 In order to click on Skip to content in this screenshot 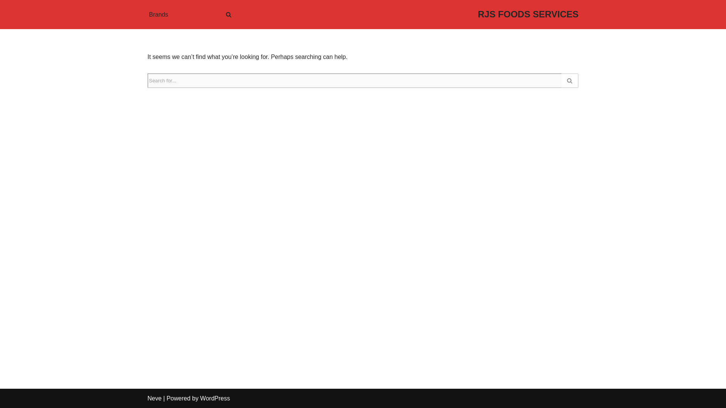, I will do `click(6, 16)`.